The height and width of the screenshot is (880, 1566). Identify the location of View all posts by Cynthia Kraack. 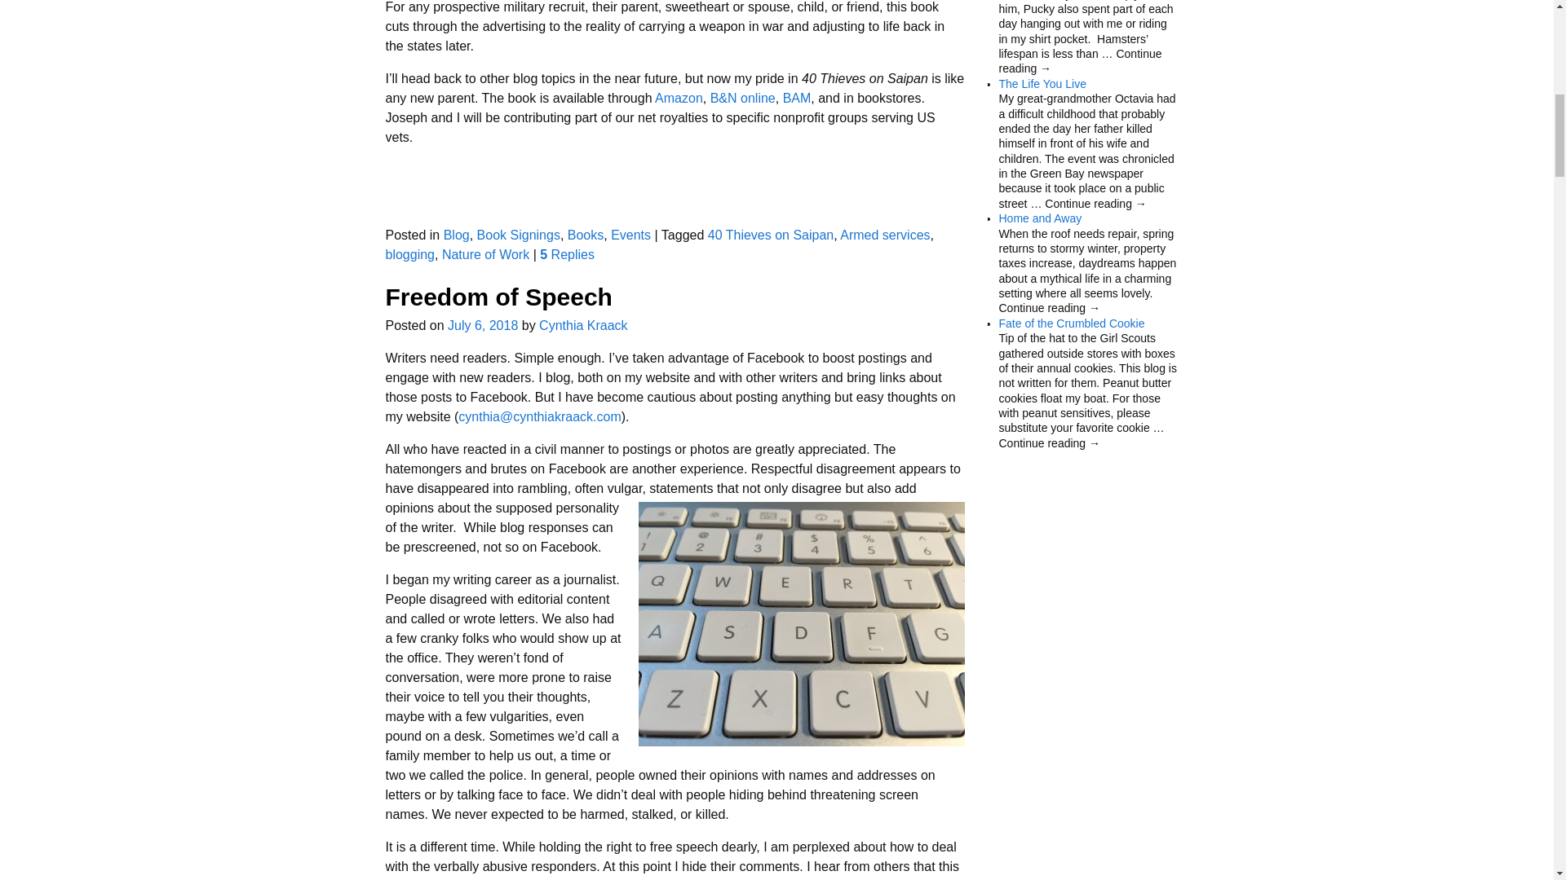
(582, 325).